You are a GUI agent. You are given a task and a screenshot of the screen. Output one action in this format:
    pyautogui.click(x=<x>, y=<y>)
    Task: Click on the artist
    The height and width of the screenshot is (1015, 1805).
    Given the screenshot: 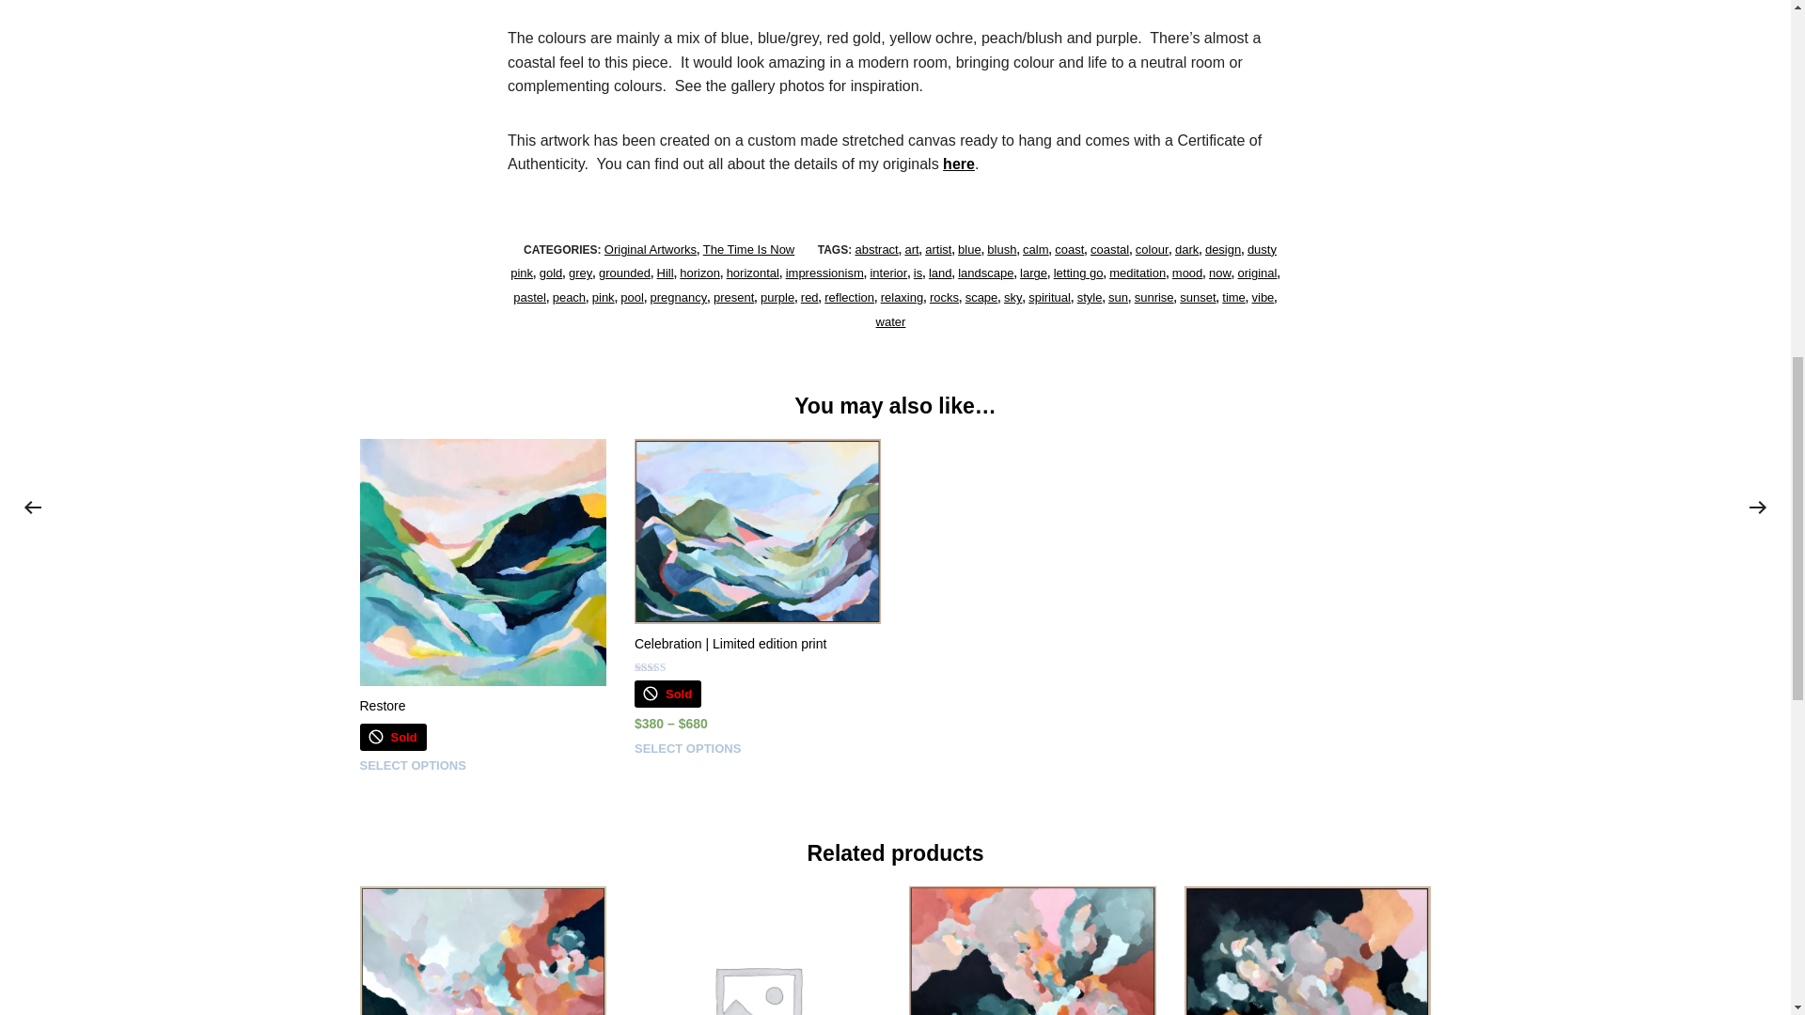 What is the action you would take?
    pyautogui.click(x=937, y=250)
    